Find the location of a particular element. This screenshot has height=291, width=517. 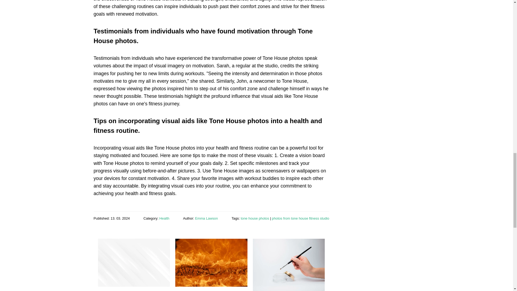

tone house photos is located at coordinates (255, 218).